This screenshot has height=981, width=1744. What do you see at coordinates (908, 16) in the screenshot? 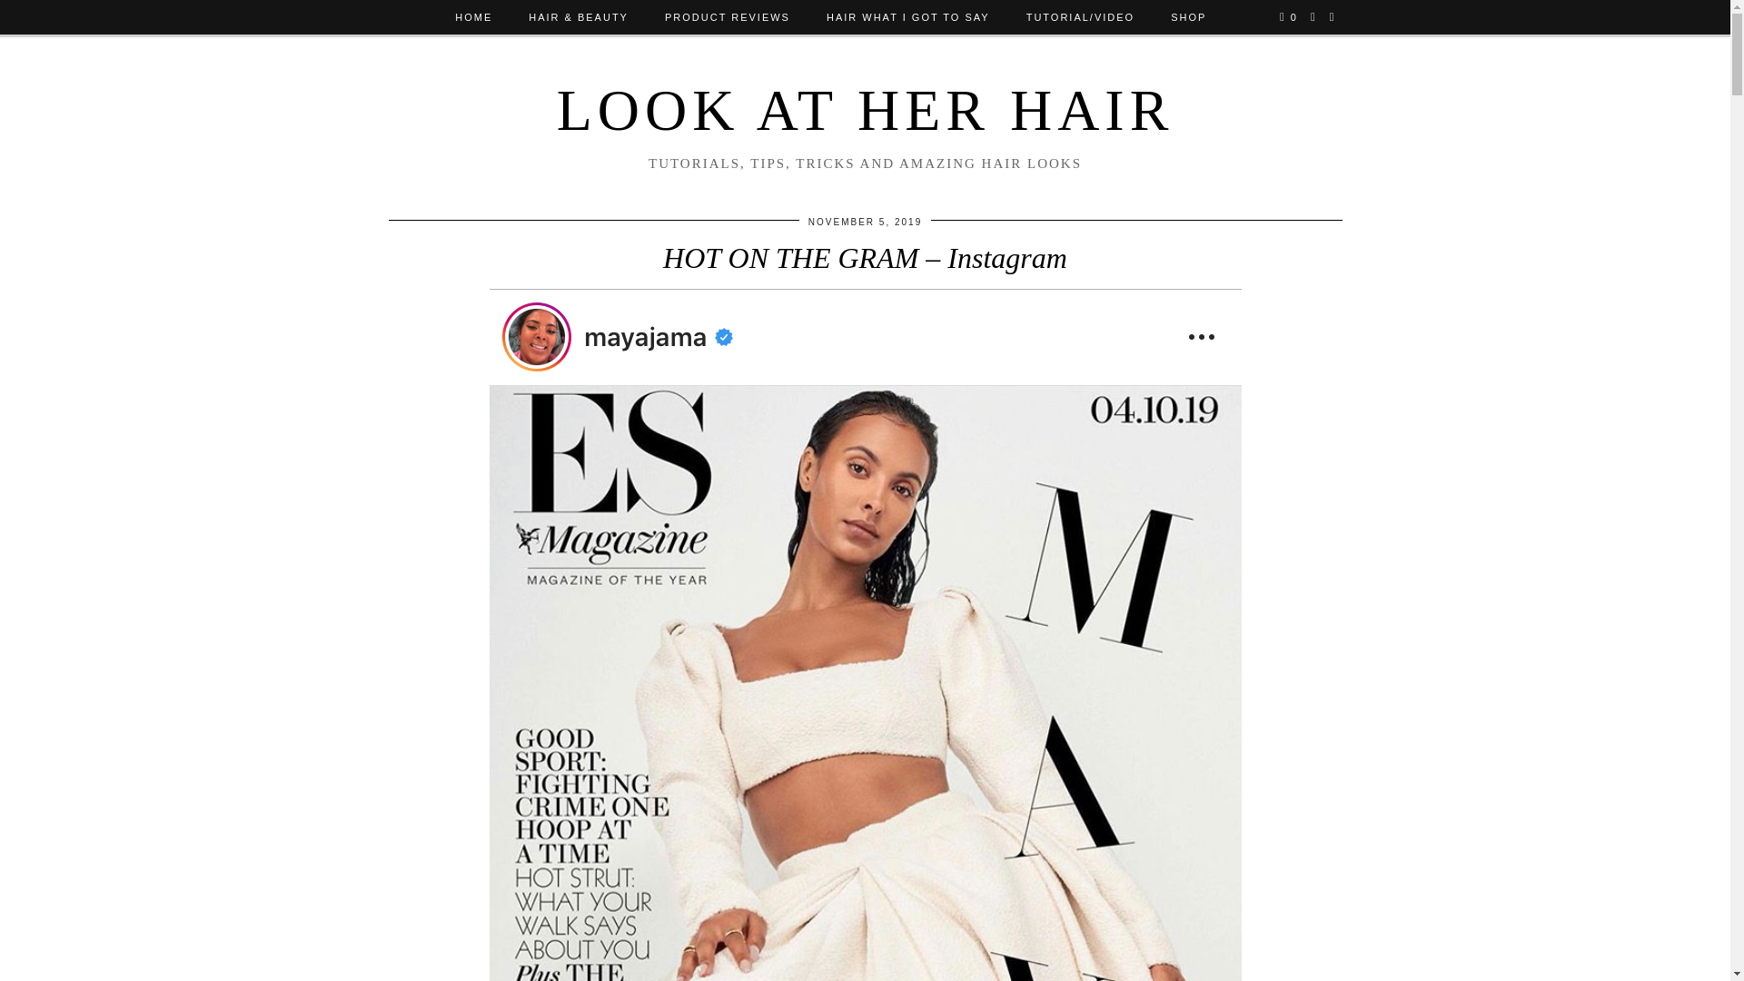
I see `HAIR WHAT I GOT TO SAY` at bounding box center [908, 16].